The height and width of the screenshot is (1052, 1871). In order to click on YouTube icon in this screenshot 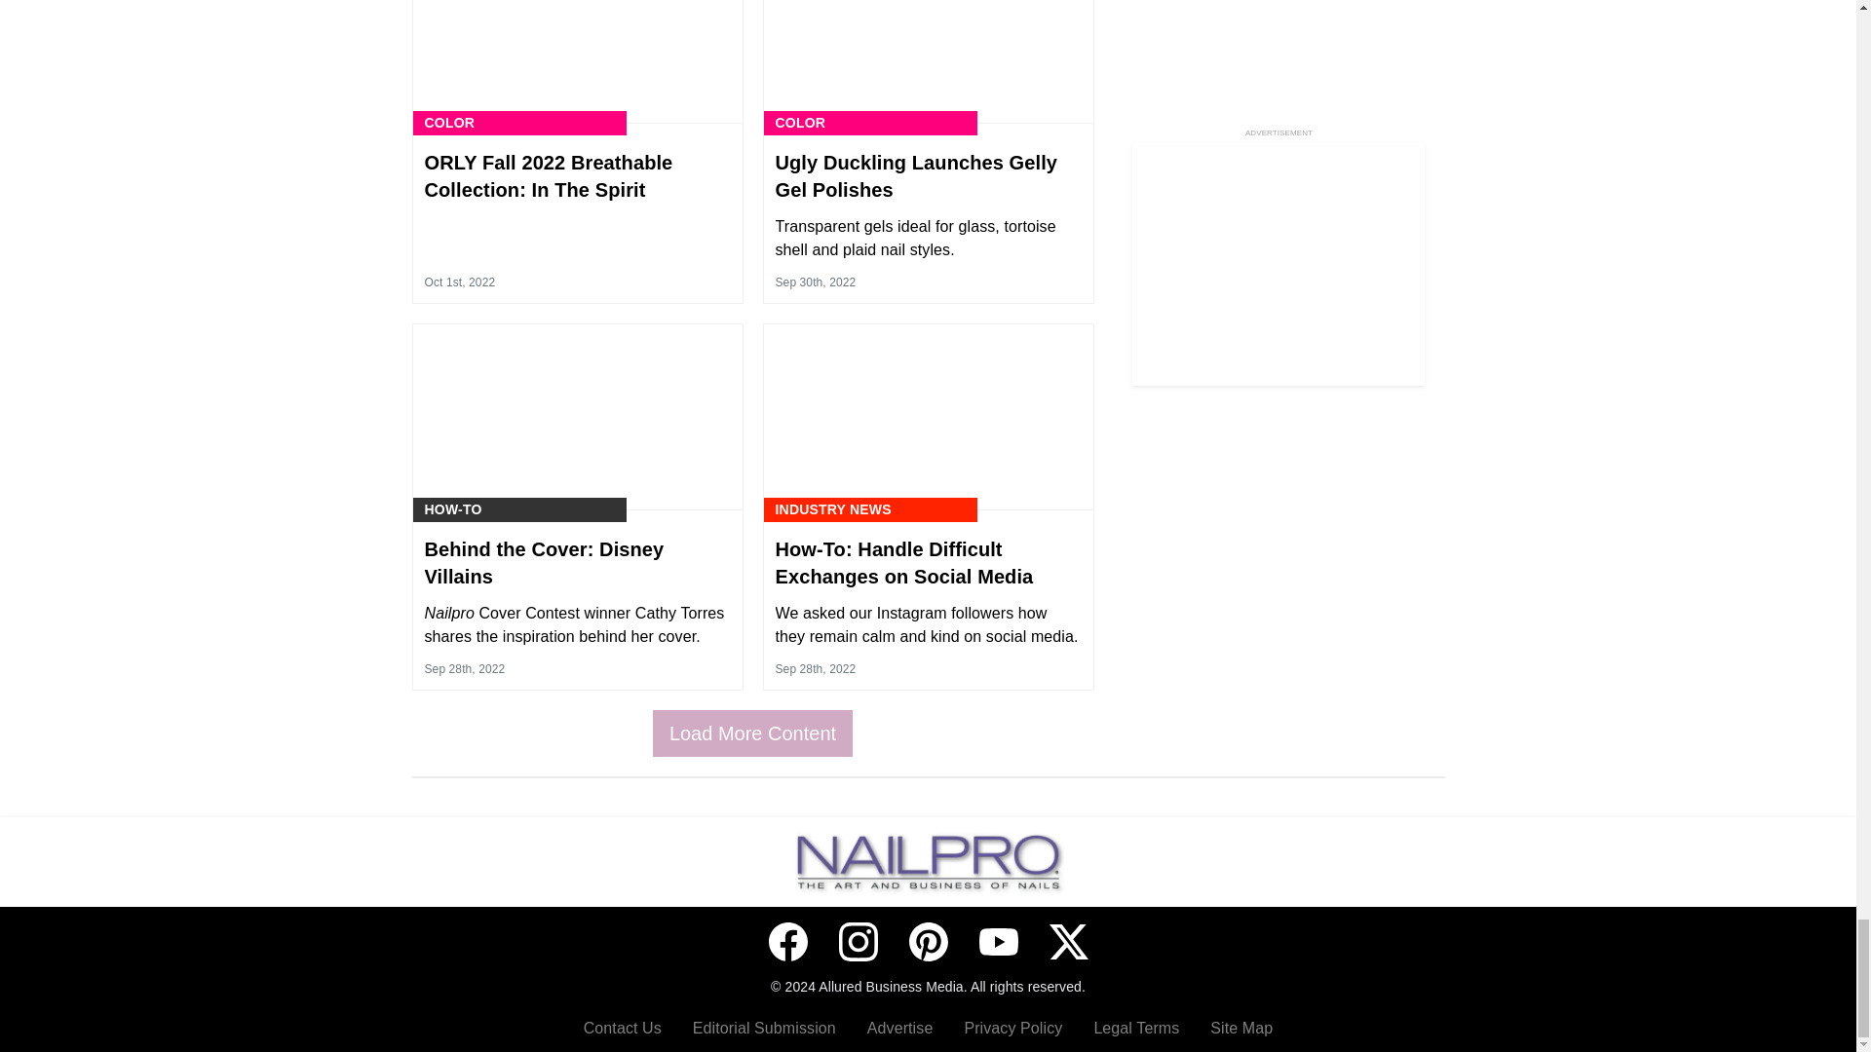, I will do `click(998, 942)`.